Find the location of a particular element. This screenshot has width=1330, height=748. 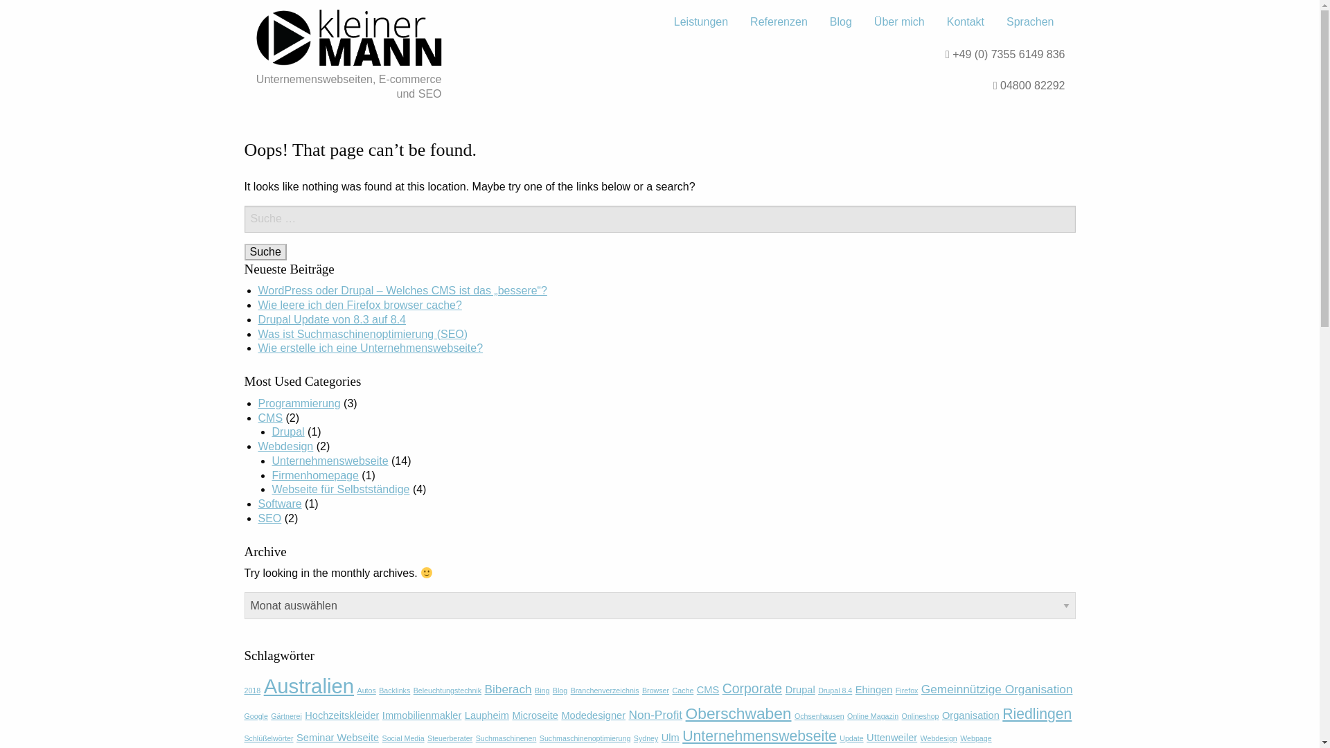

Unternehmenswebseite is located at coordinates (330, 460).